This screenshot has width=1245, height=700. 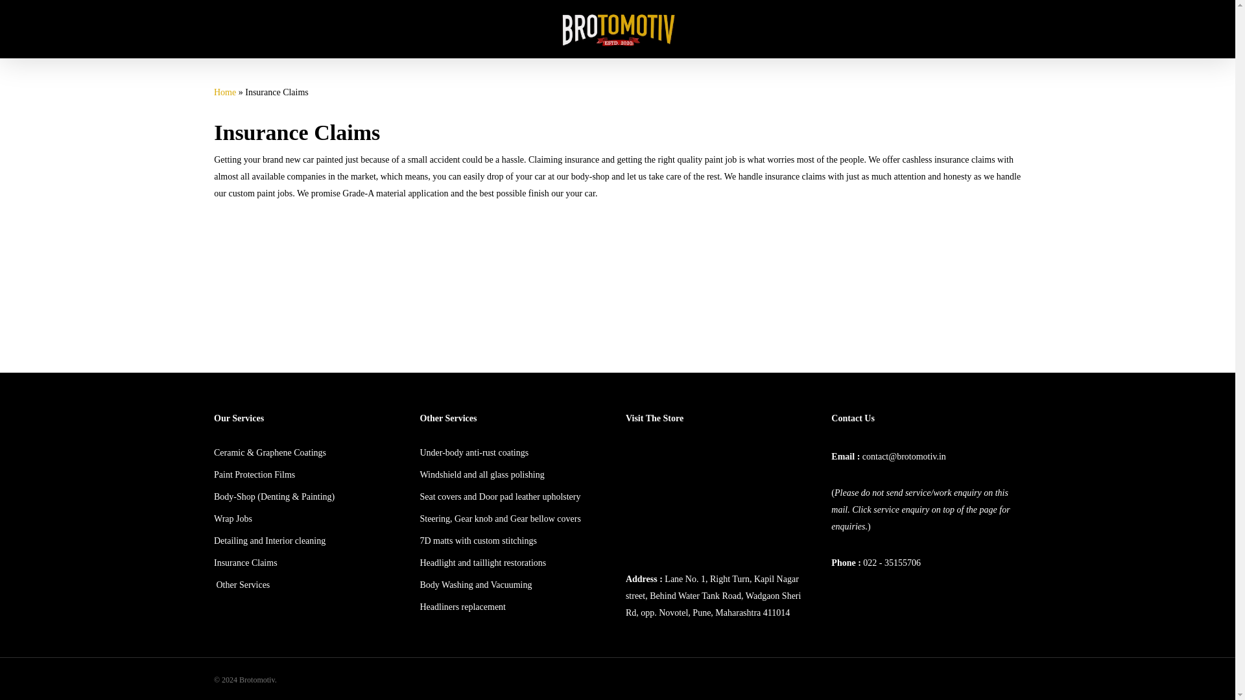 What do you see at coordinates (475, 585) in the screenshot?
I see `Body Washing and Vacuuming` at bounding box center [475, 585].